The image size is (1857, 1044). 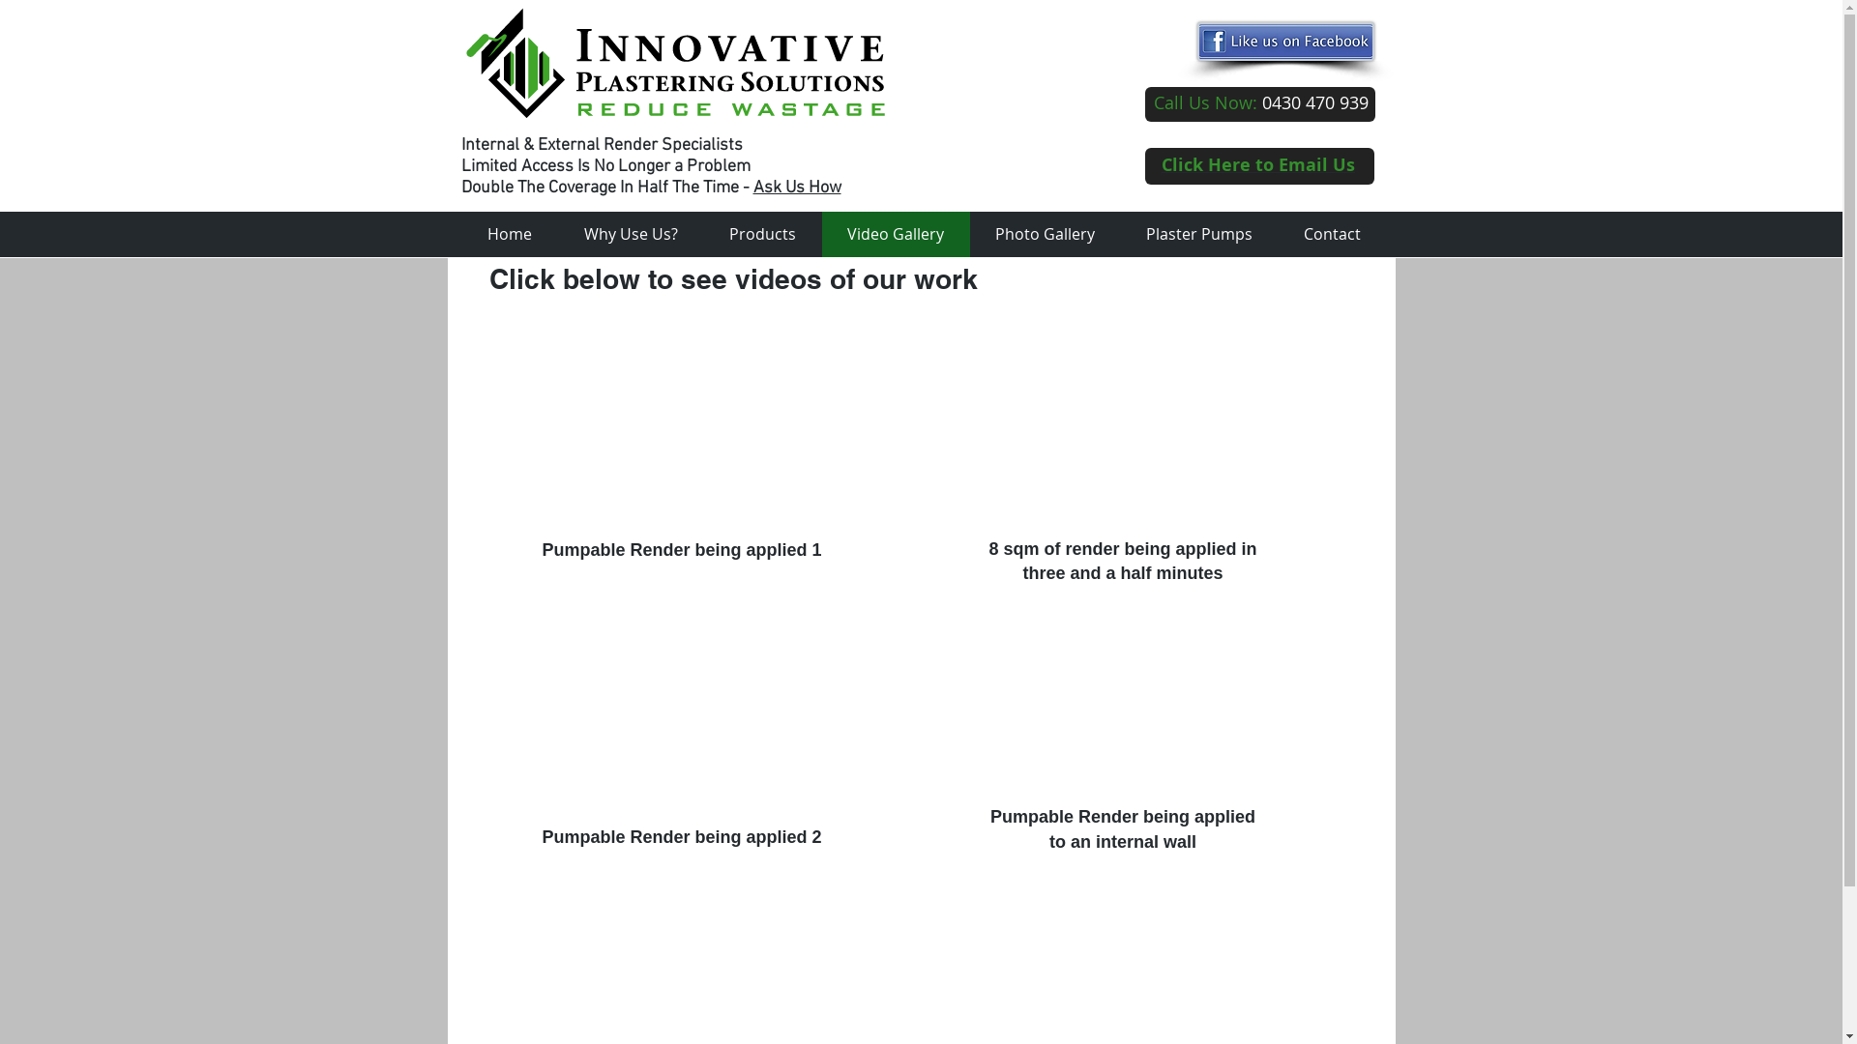 I want to click on Home, so click(x=509, y=234).